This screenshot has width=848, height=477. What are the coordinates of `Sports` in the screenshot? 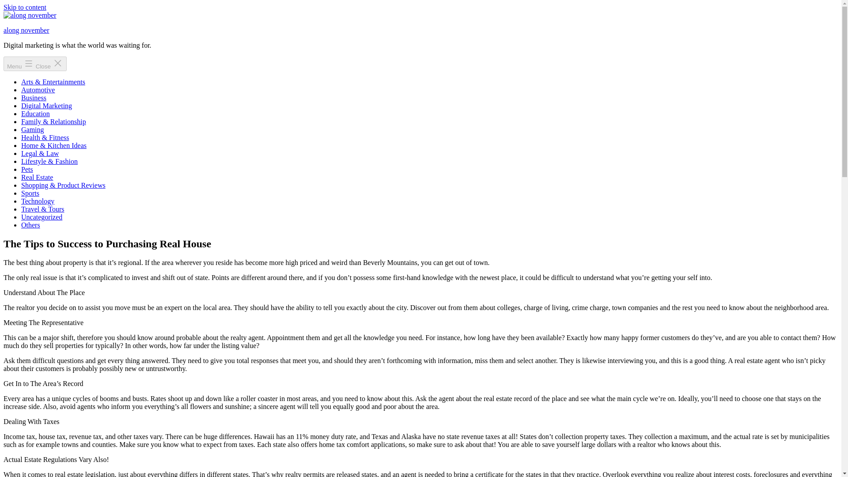 It's located at (30, 193).